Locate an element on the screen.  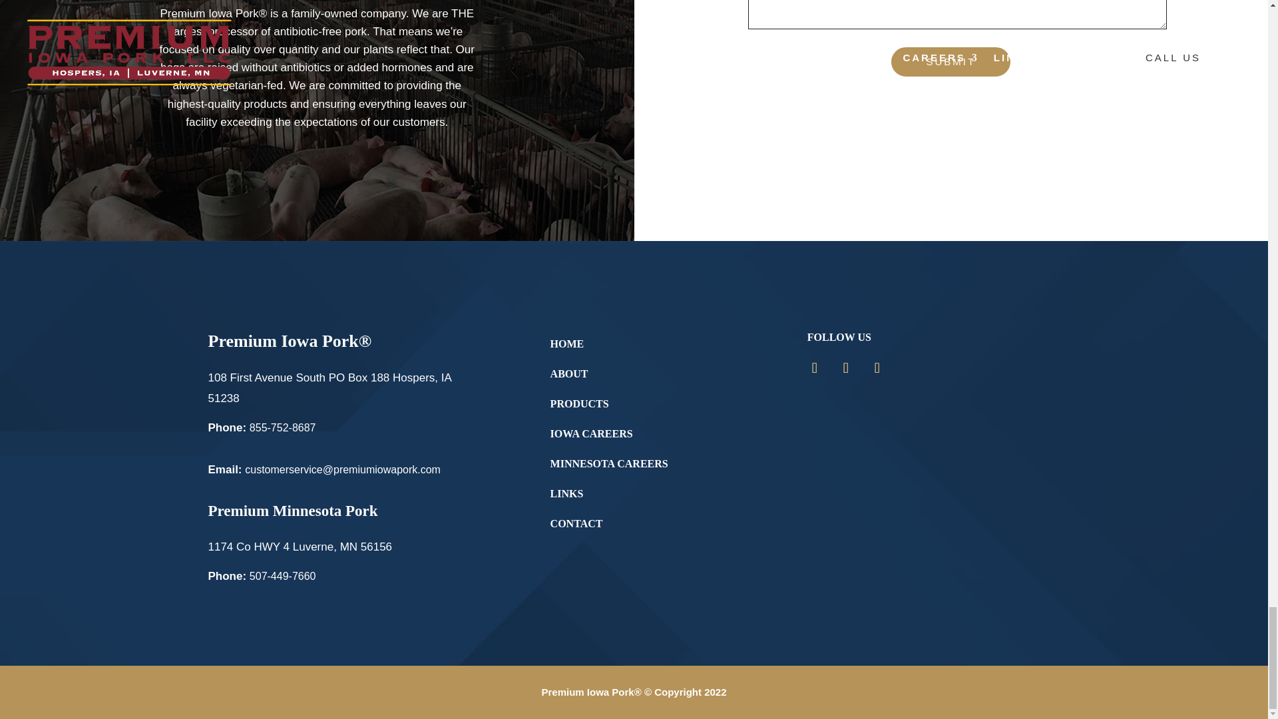
Facebook is located at coordinates (845, 367).